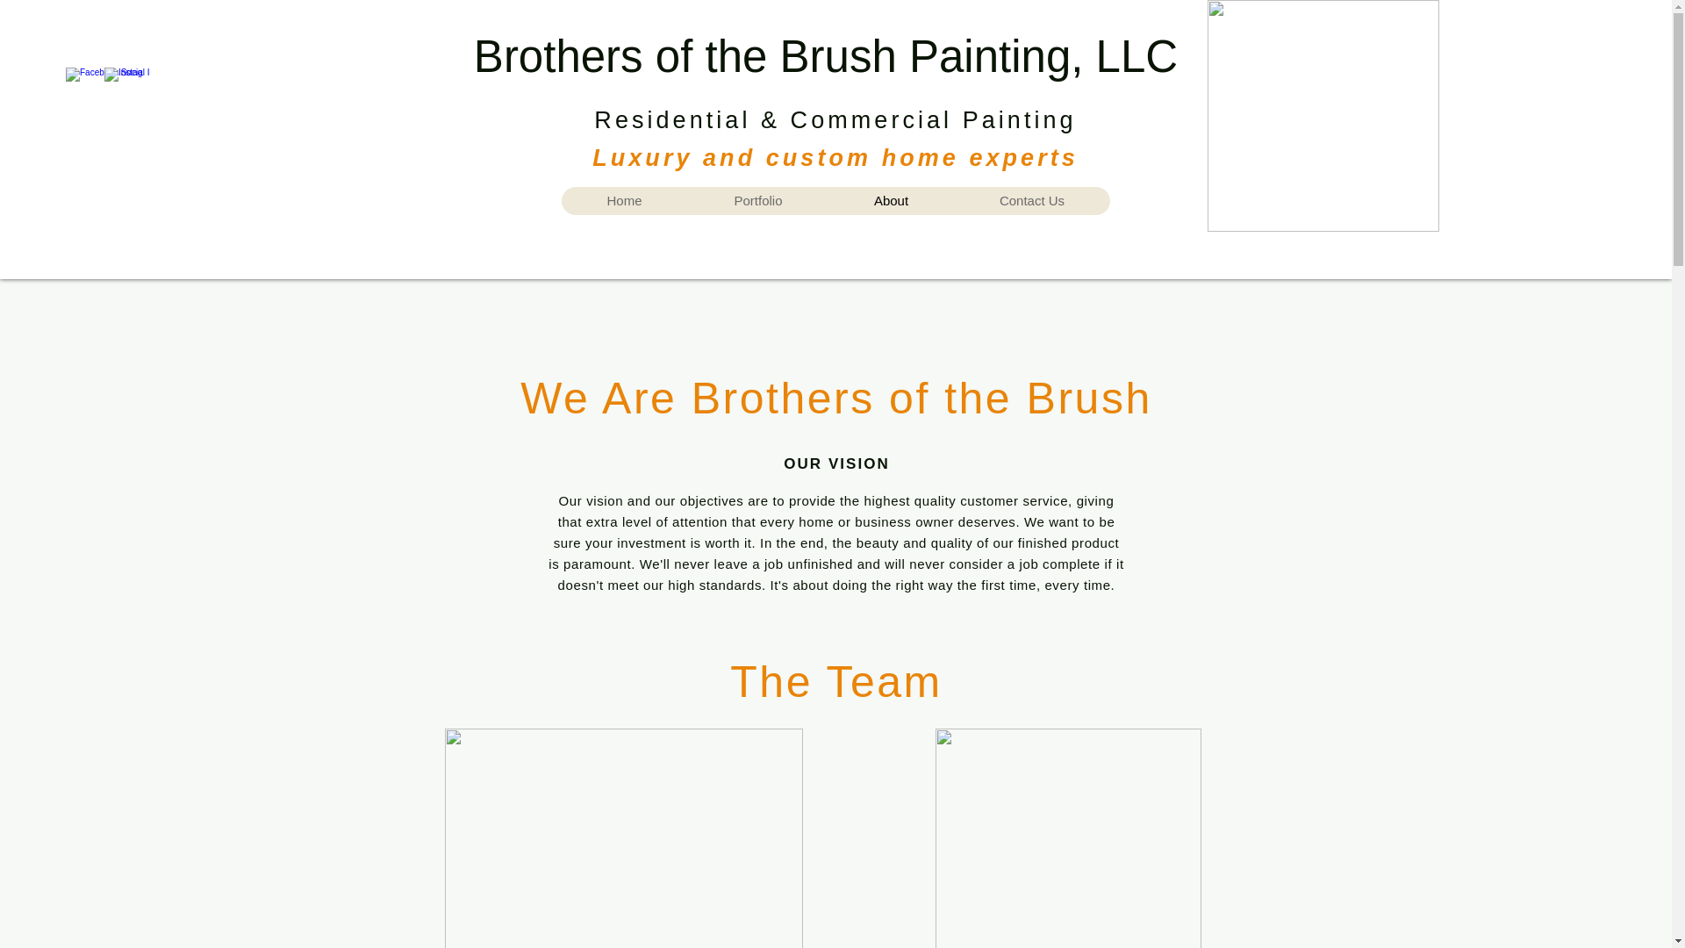 This screenshot has height=948, width=1685. Describe the element at coordinates (1030, 200) in the screenshot. I see `Contact Us` at that location.